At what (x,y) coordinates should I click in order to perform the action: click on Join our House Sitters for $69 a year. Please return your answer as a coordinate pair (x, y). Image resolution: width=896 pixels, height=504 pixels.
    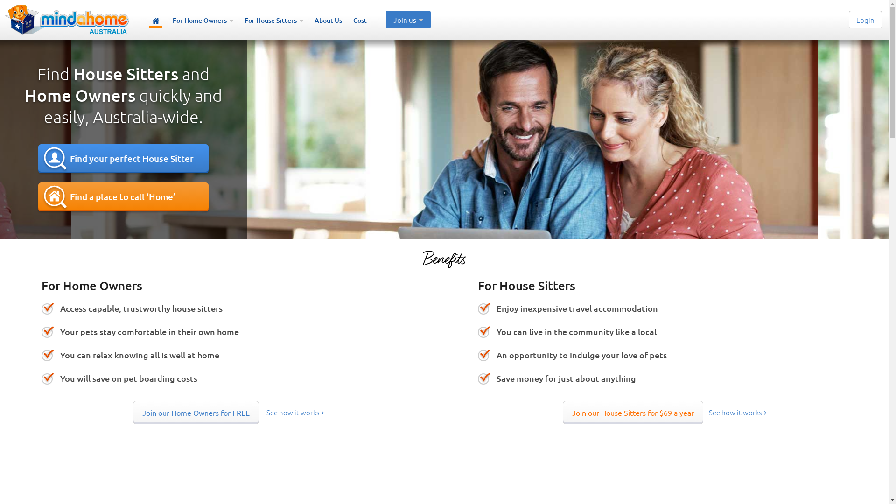
    Looking at the image, I should click on (633, 413).